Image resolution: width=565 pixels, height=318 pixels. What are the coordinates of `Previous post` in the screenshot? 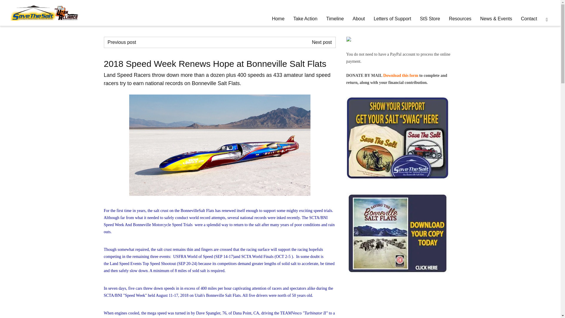 It's located at (122, 42).